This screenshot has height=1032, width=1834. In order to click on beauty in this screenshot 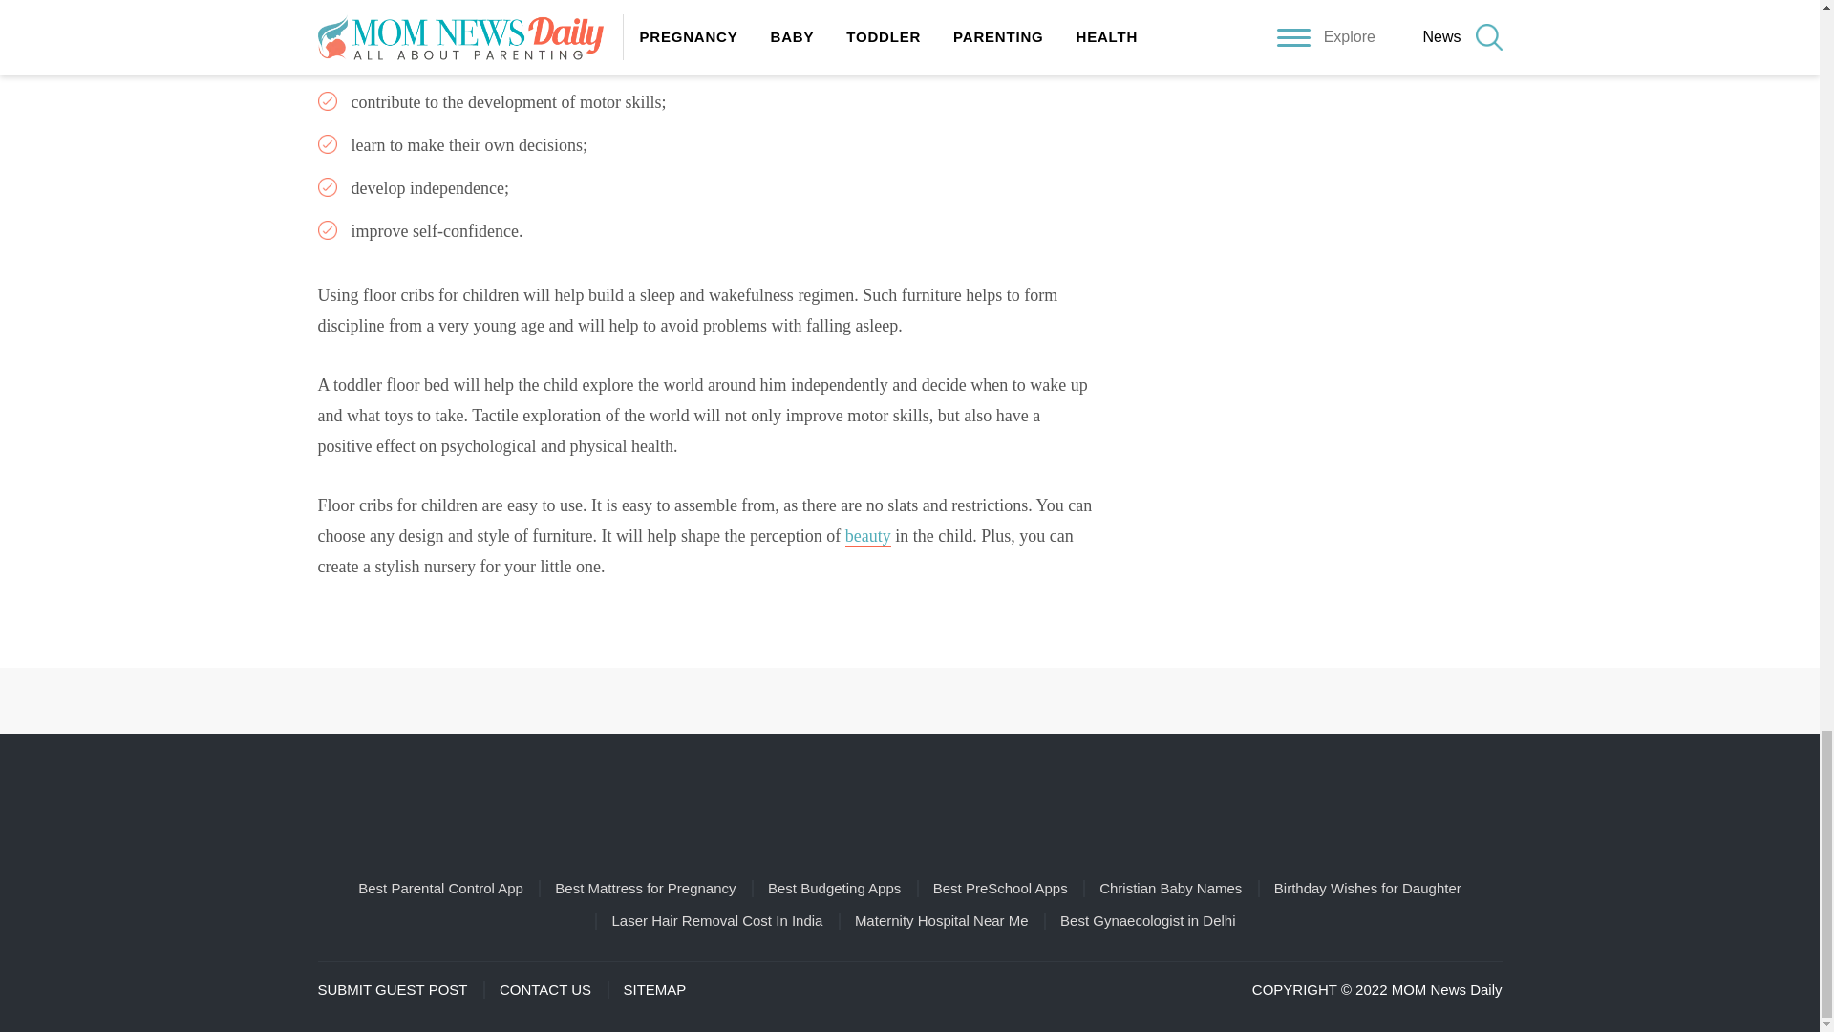, I will do `click(868, 536)`.